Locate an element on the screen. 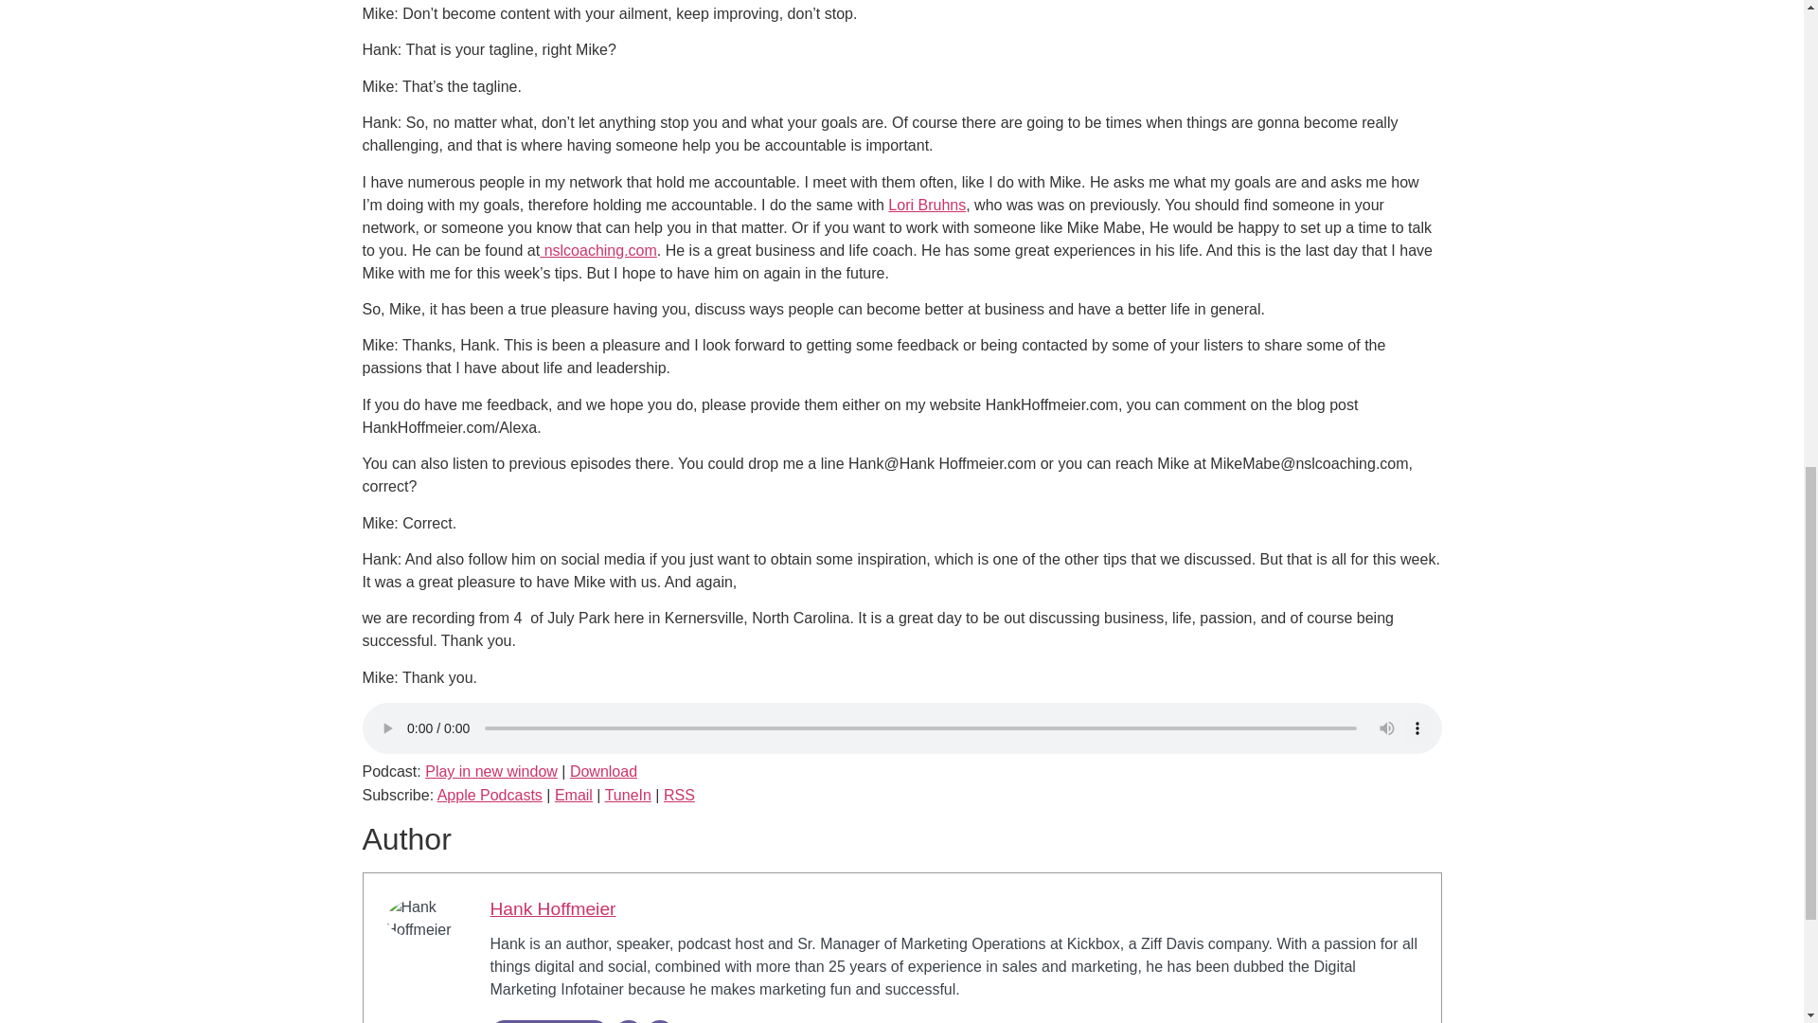 The width and height of the screenshot is (1818, 1023). Play in new window is located at coordinates (491, 771).